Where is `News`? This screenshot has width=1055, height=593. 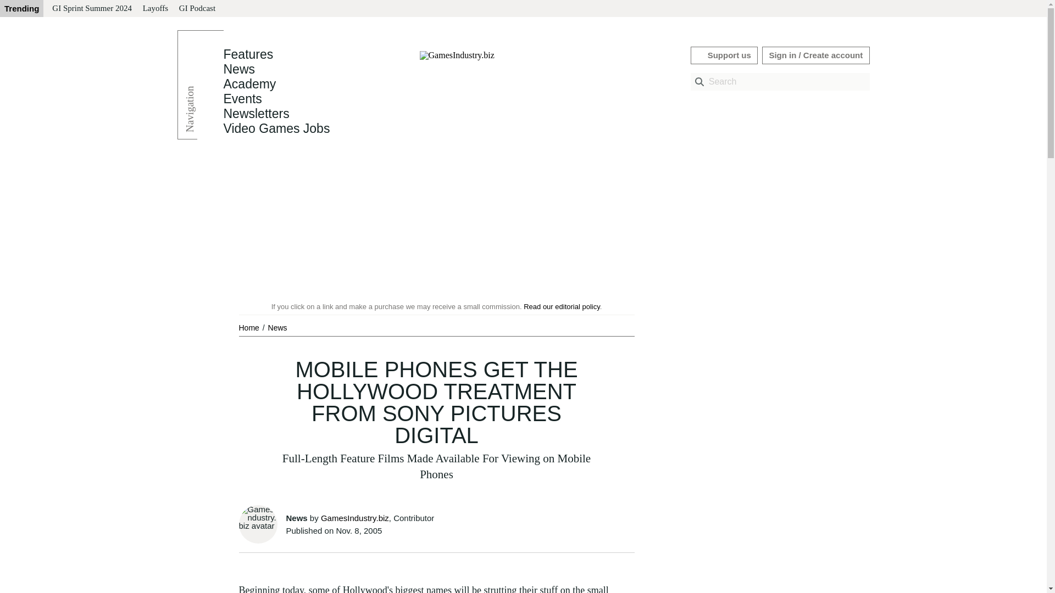
News is located at coordinates (277, 327).